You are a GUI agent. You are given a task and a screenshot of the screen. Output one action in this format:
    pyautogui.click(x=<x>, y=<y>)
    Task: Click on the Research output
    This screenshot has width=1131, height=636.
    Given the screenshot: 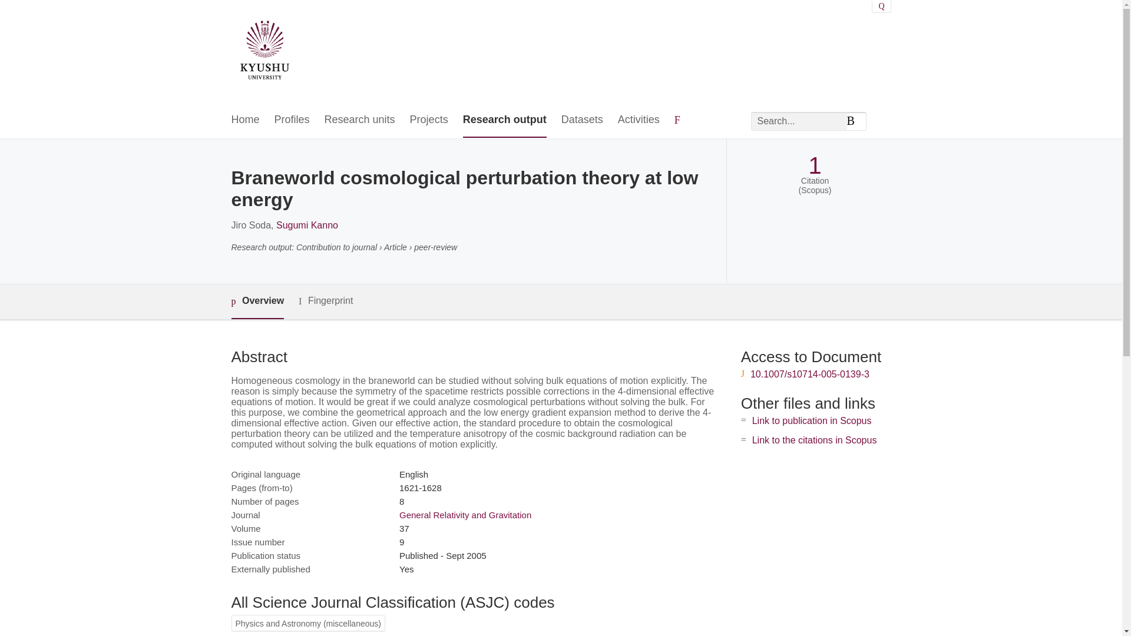 What is the action you would take?
    pyautogui.click(x=504, y=120)
    